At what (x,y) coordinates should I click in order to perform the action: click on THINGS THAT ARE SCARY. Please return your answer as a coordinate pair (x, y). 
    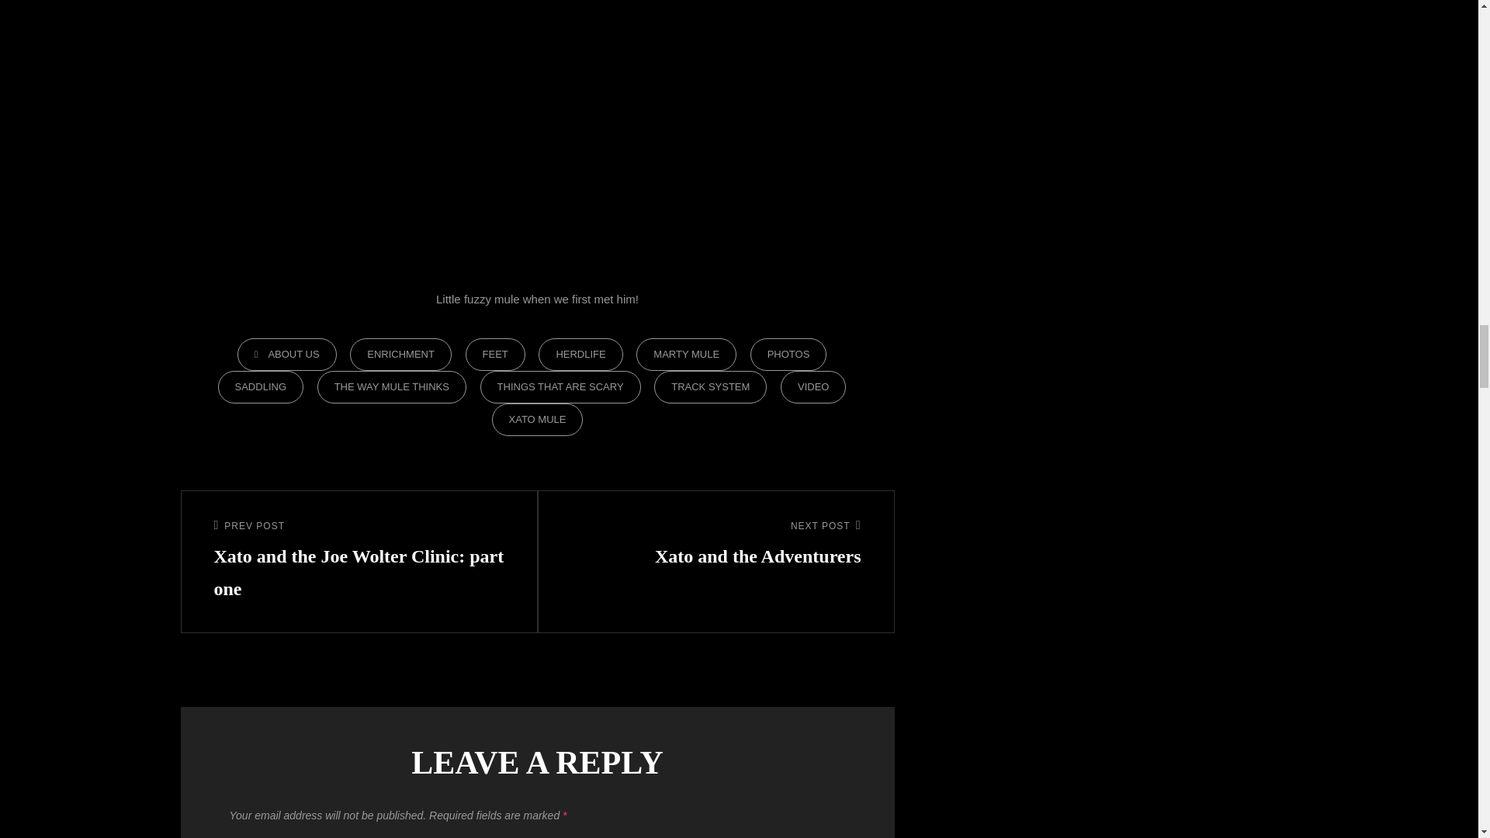
    Looking at the image, I should click on (716, 545).